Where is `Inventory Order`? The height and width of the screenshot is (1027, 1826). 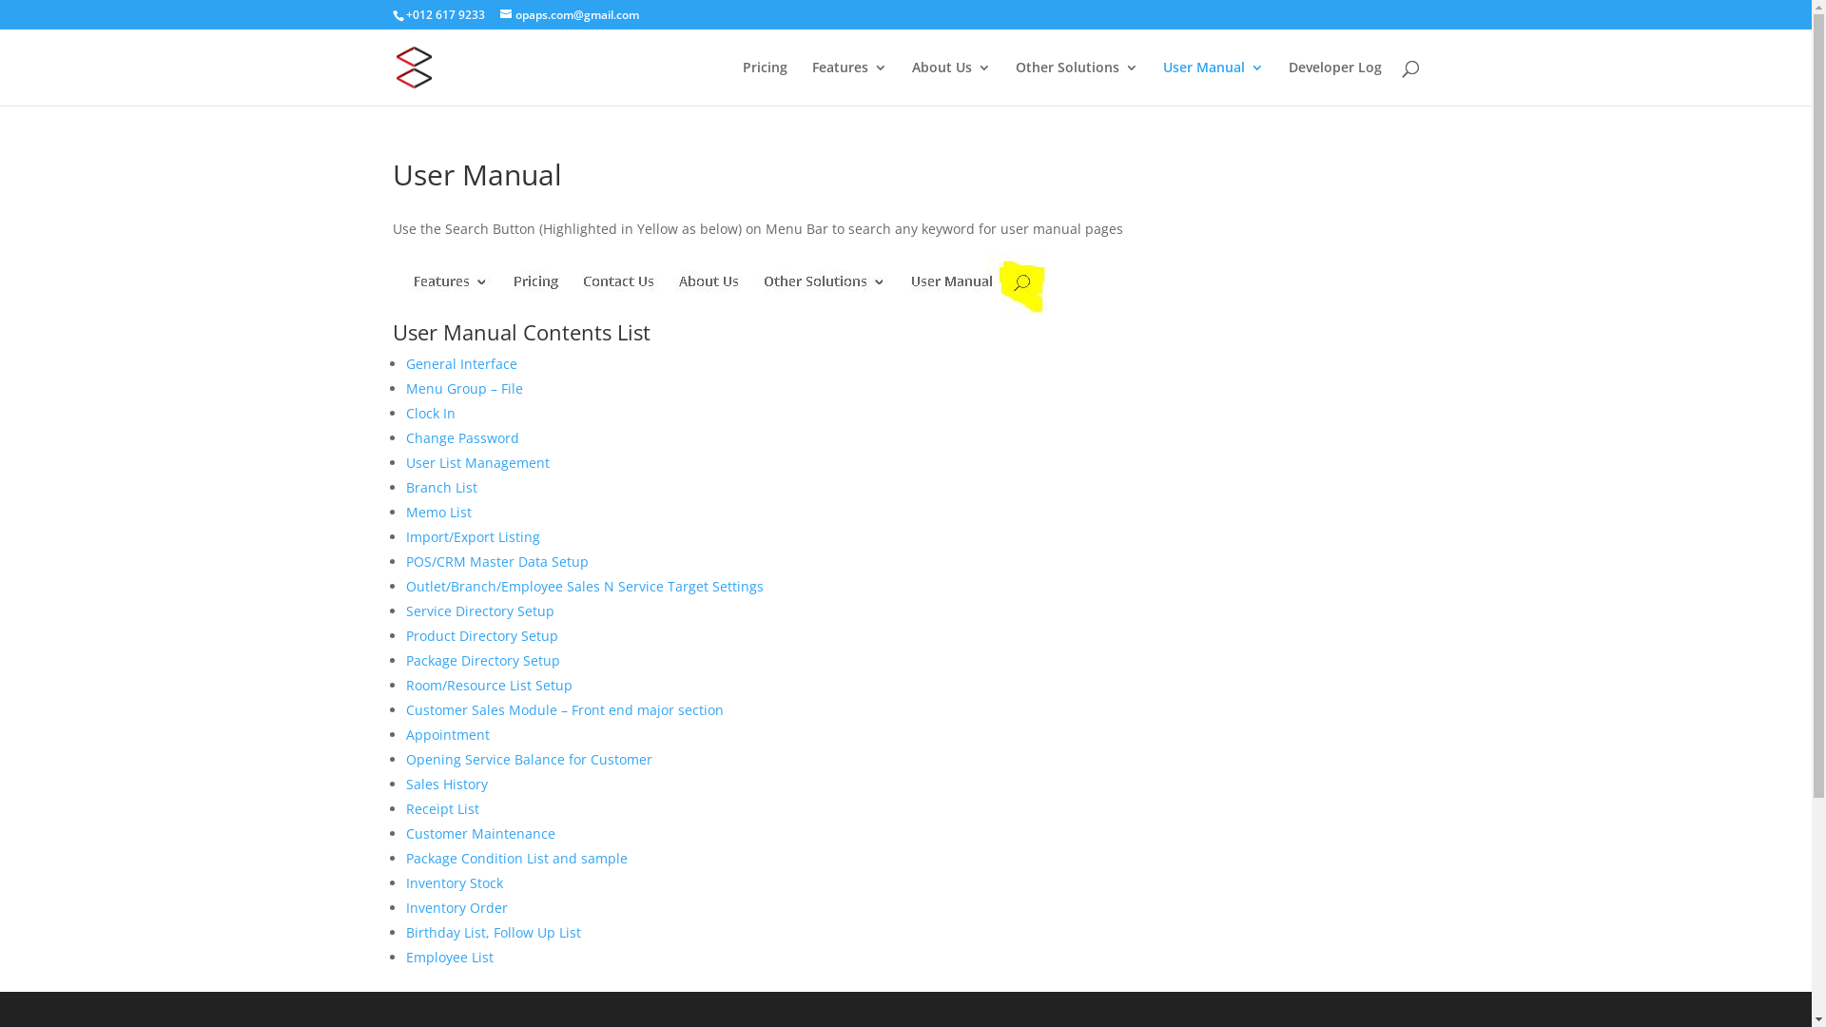
Inventory Order is located at coordinates (456, 907).